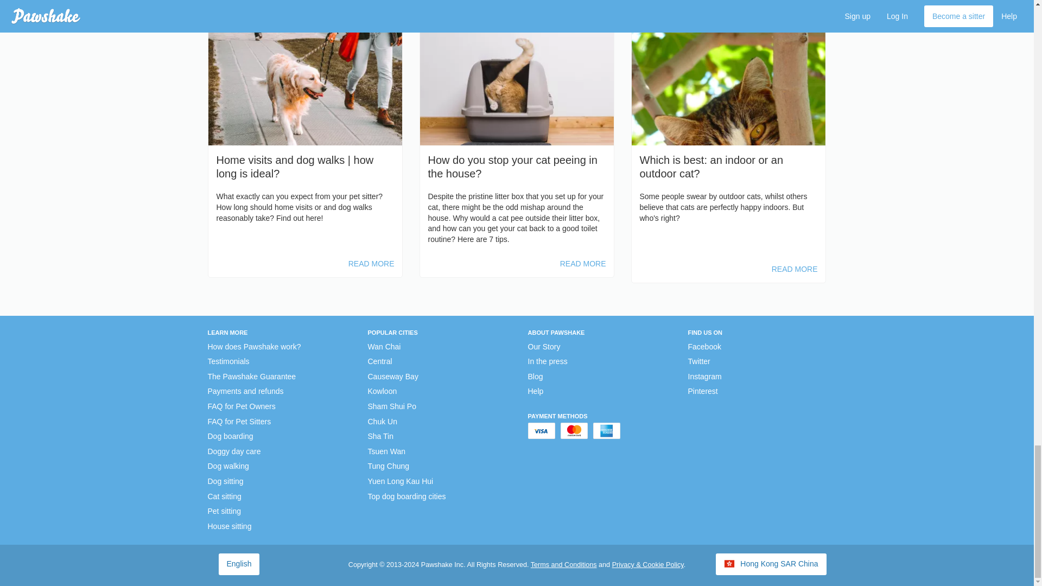 This screenshot has width=1042, height=586. Describe the element at coordinates (239, 422) in the screenshot. I see `FAQ for Pet Sitters` at that location.